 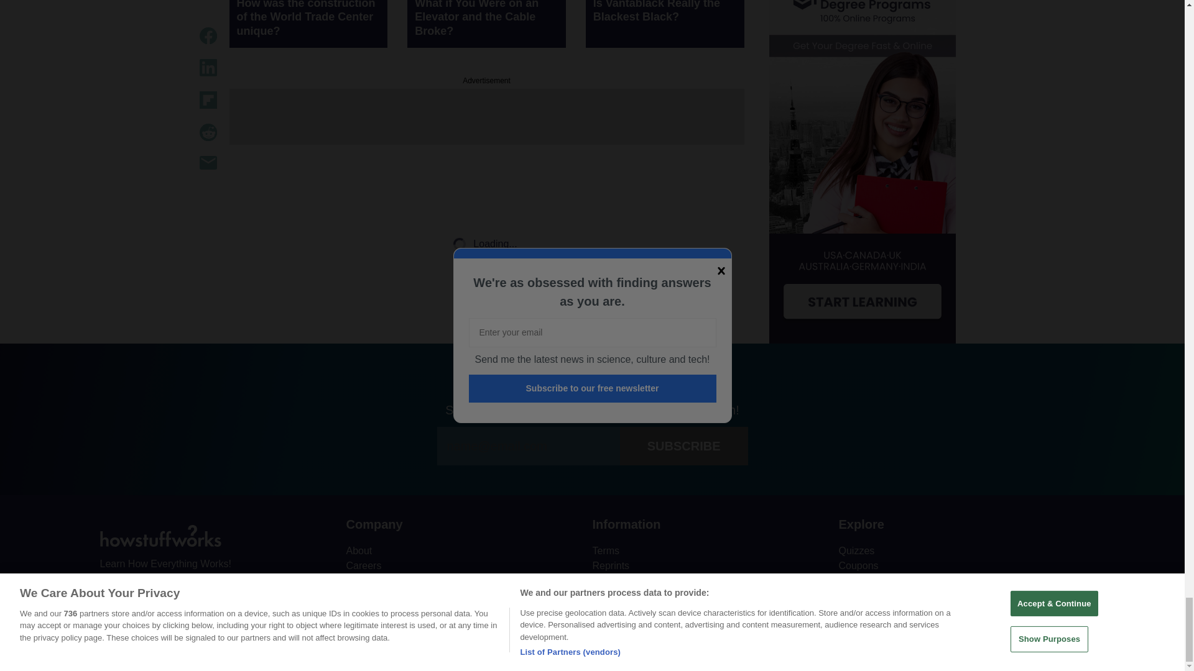 What do you see at coordinates (110, 593) in the screenshot?
I see `Visit HowStuffWorks on Facebook` at bounding box center [110, 593].